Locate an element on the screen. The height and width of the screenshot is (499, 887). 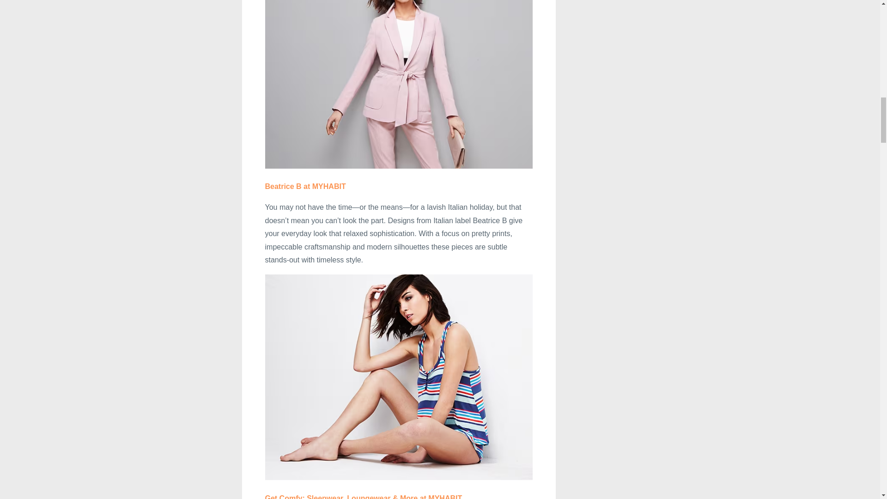
Beatrice B at MYHABIT is located at coordinates (305, 186).